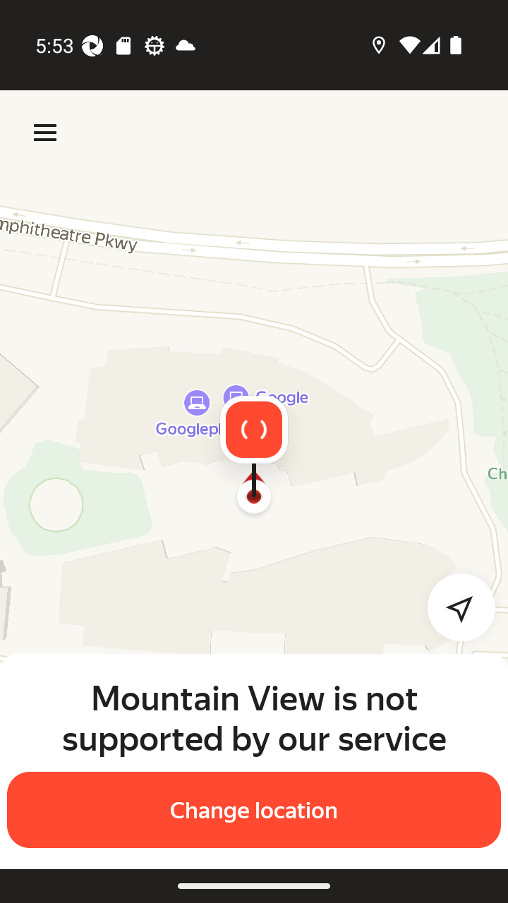  What do you see at coordinates (254, 717) in the screenshot?
I see `Mountain View is not supported by our service` at bounding box center [254, 717].